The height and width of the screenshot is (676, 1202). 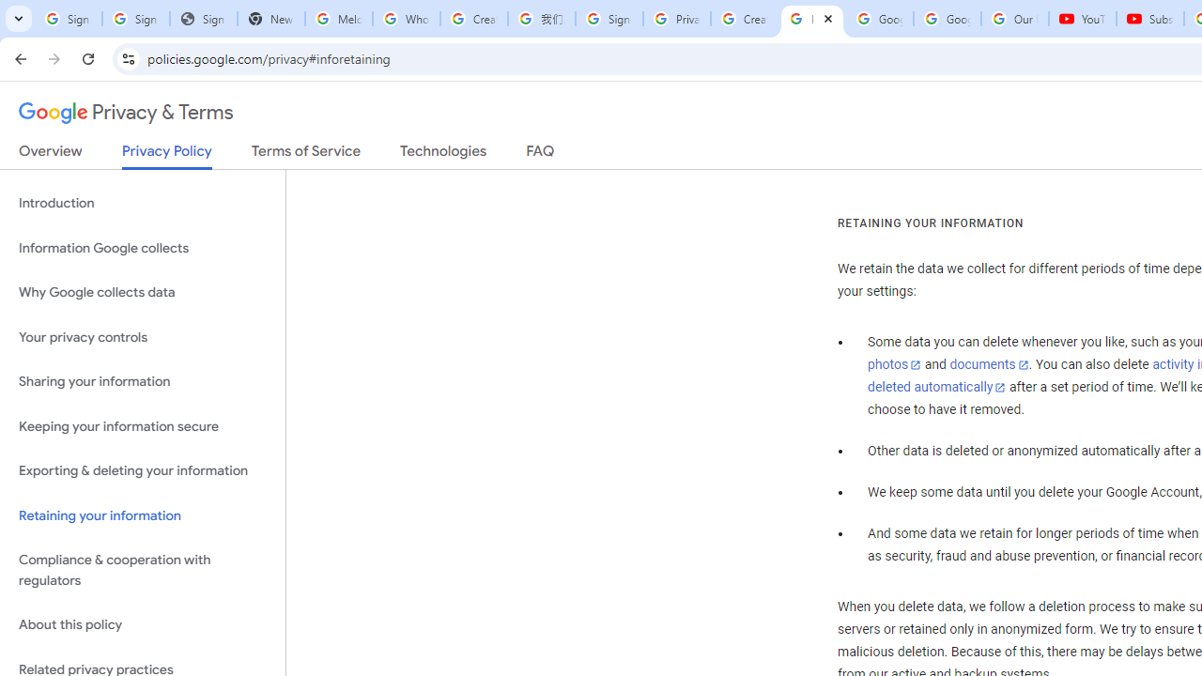 I want to click on Sign in - Google Accounts, so click(x=609, y=19).